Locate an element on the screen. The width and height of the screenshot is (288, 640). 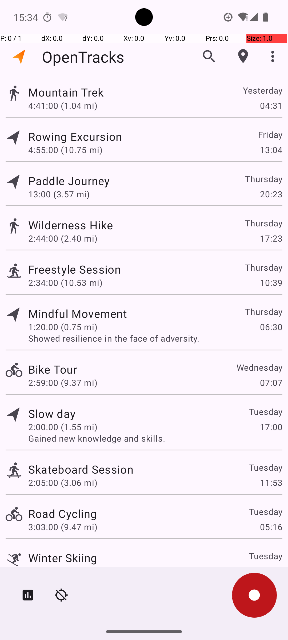
2:34:00 (10.53 mi) is located at coordinates (65, 283).